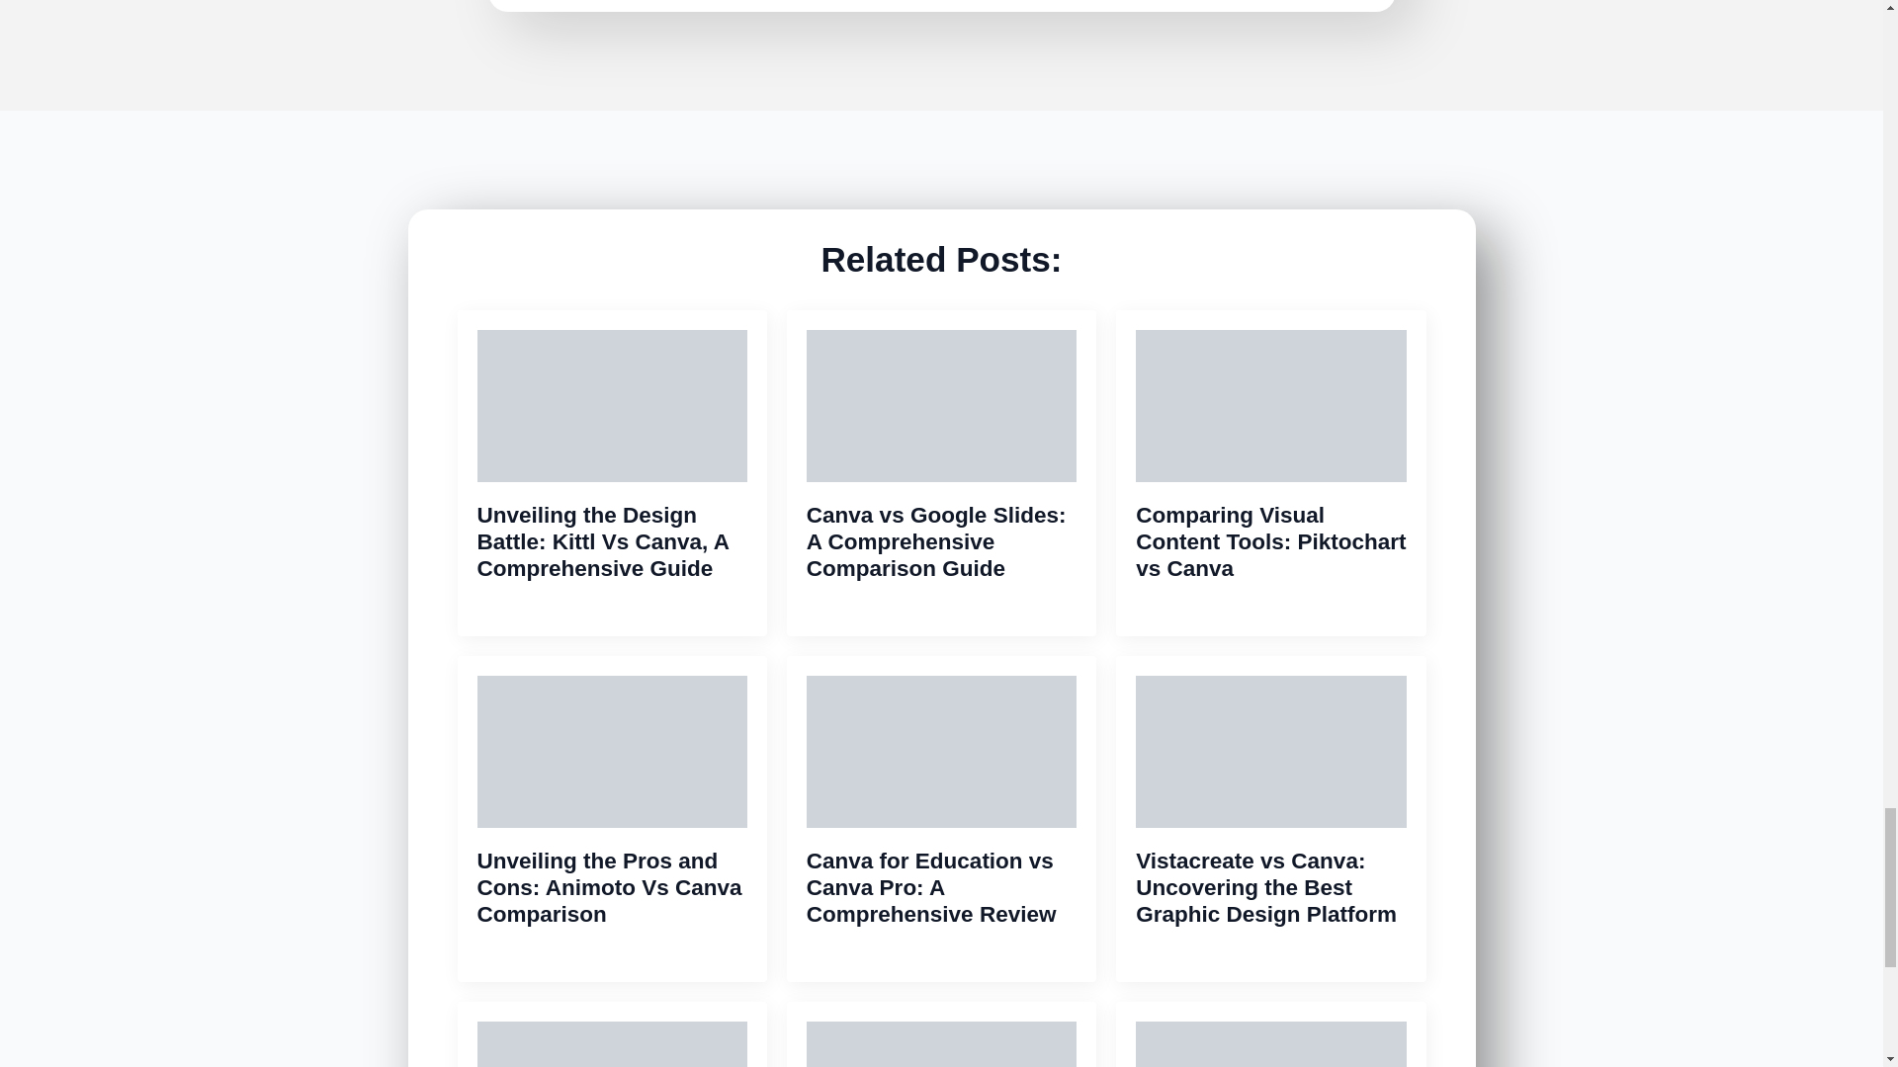 The image size is (1898, 1067). Describe the element at coordinates (1270, 541) in the screenshot. I see `Comparing Visual Content Tools: Piktochart vs Canva` at that location.